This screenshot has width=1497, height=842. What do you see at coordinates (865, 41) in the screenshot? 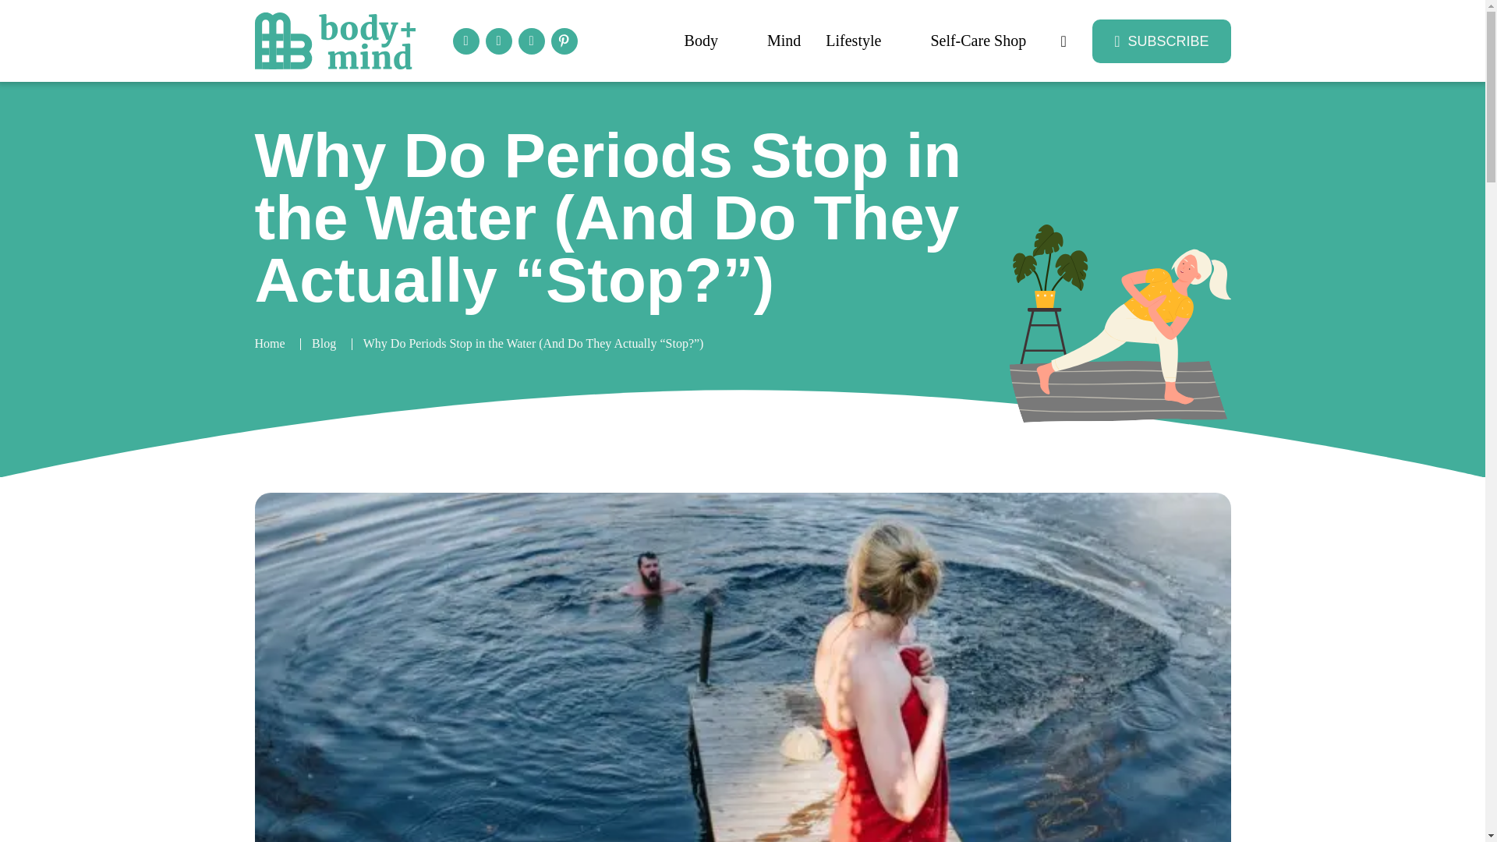
I see `Lifestyle` at bounding box center [865, 41].